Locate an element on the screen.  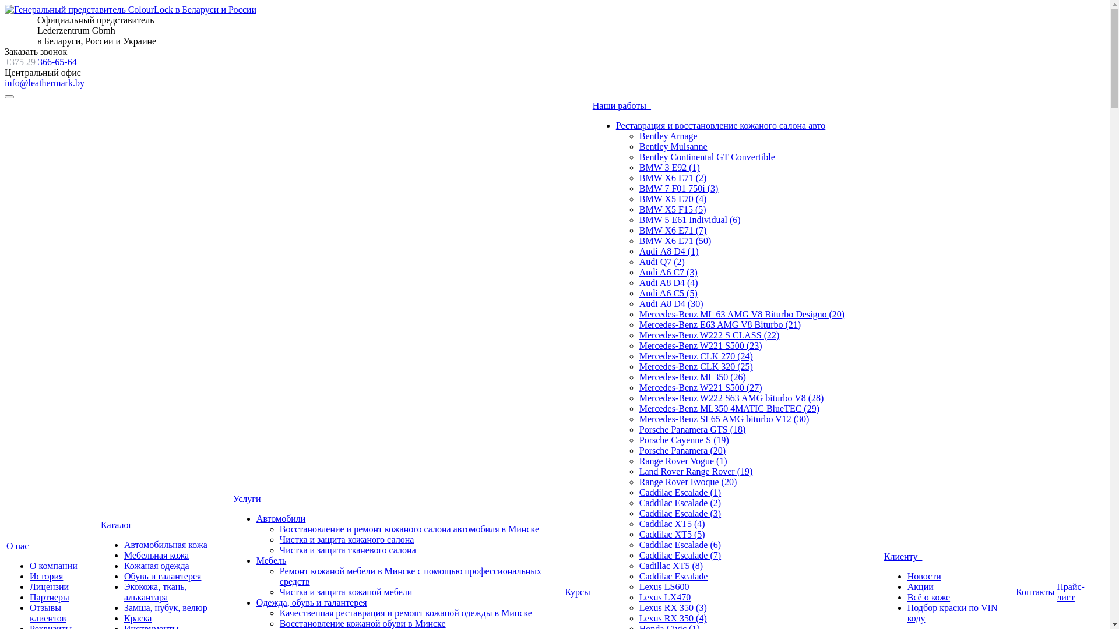
Mercedes-Benz CLK 270 (24) is located at coordinates (696, 356).